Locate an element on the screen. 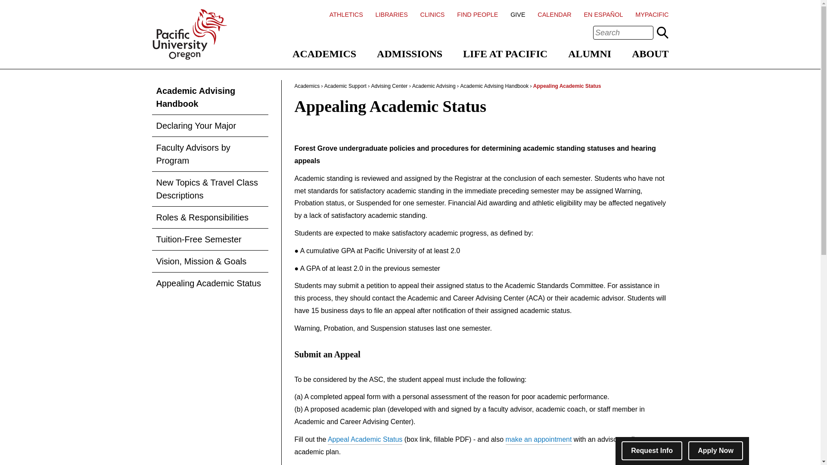 The height and width of the screenshot is (465, 827). FIND PEOPLE is located at coordinates (477, 15).